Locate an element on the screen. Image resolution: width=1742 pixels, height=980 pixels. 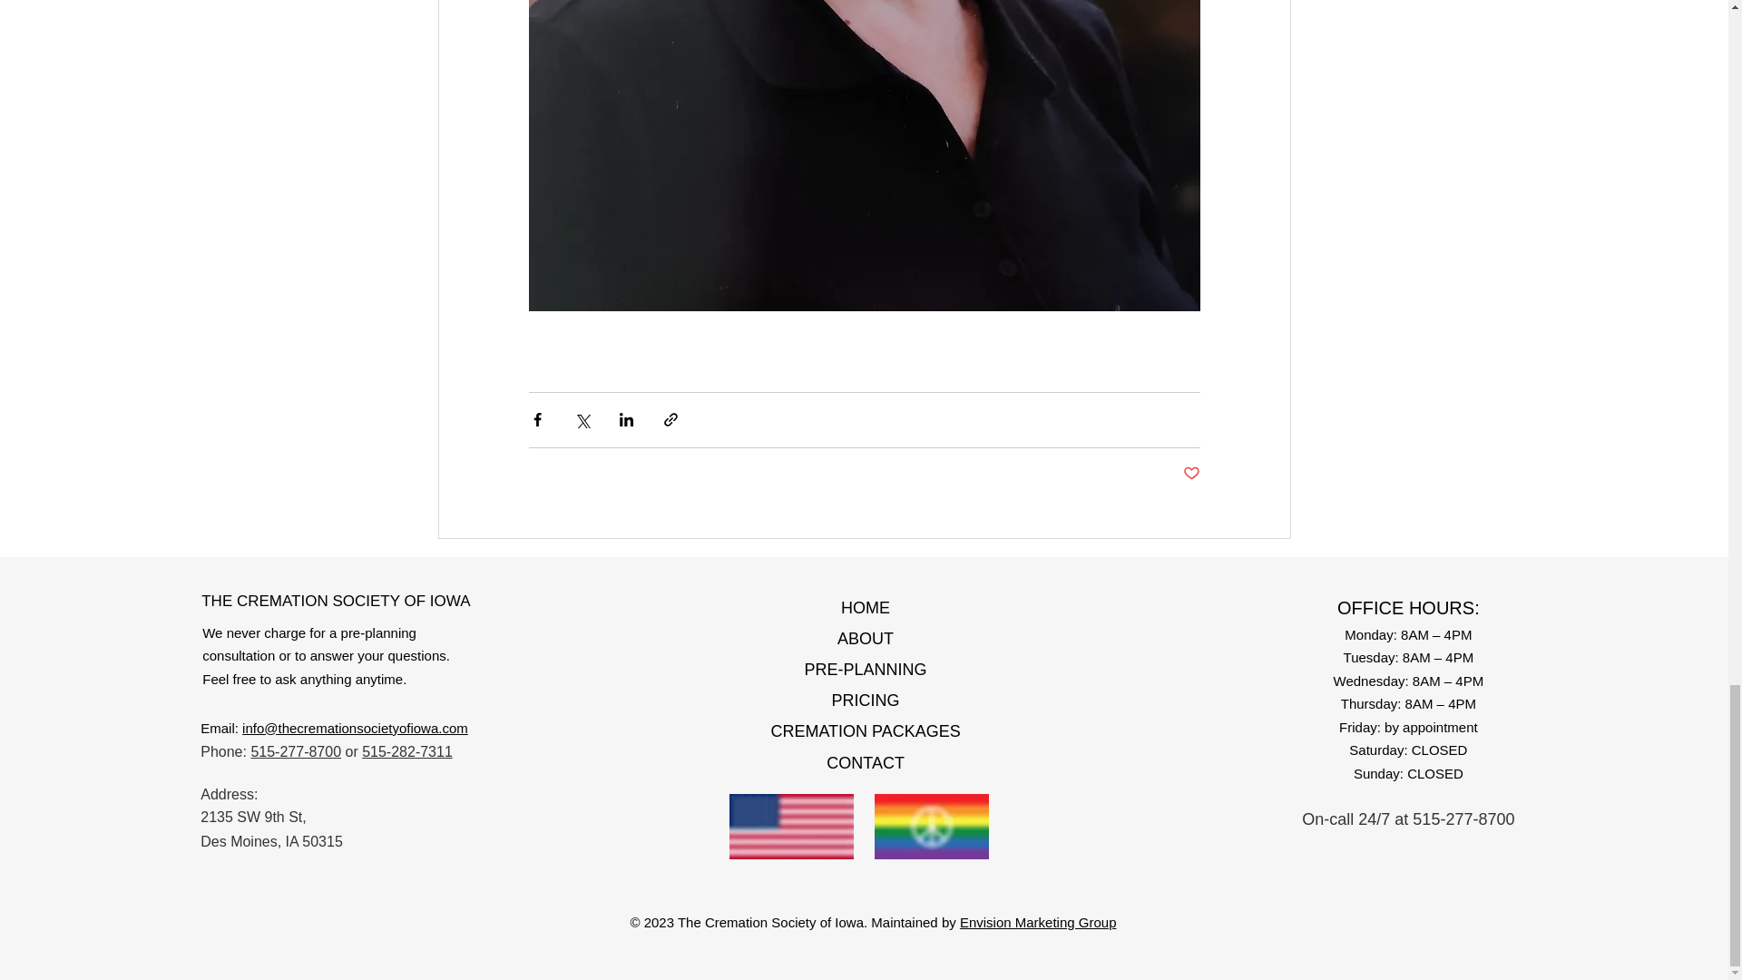
PRE-PLANNING is located at coordinates (866, 670).